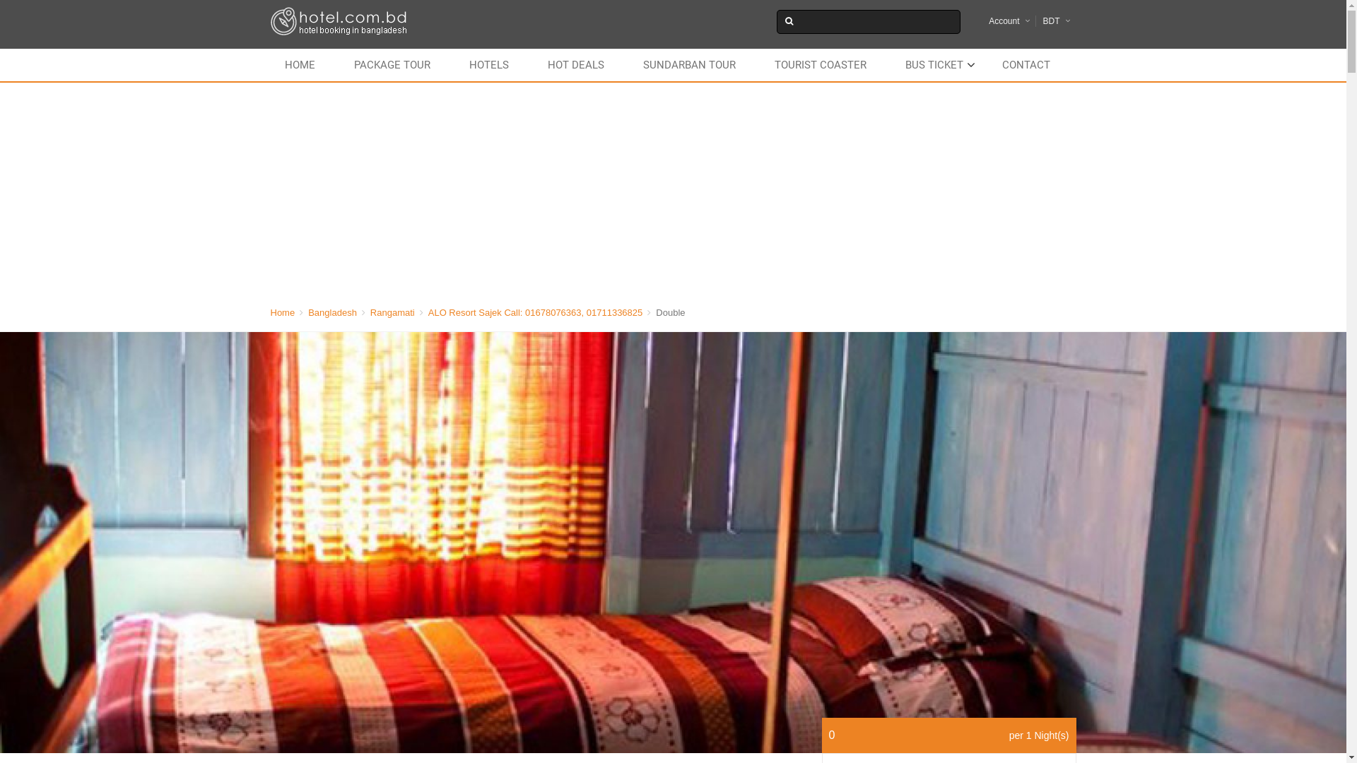 The image size is (1357, 763). What do you see at coordinates (339, 21) in the screenshot?
I see `Hotel.Com.Bd` at bounding box center [339, 21].